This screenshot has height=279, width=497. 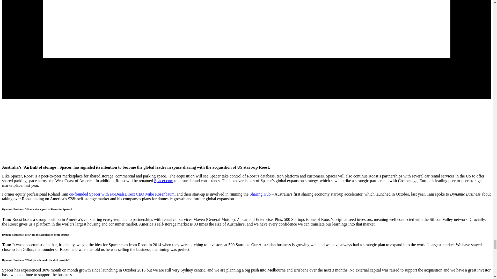 I want to click on Spacer.com, so click(x=164, y=181).